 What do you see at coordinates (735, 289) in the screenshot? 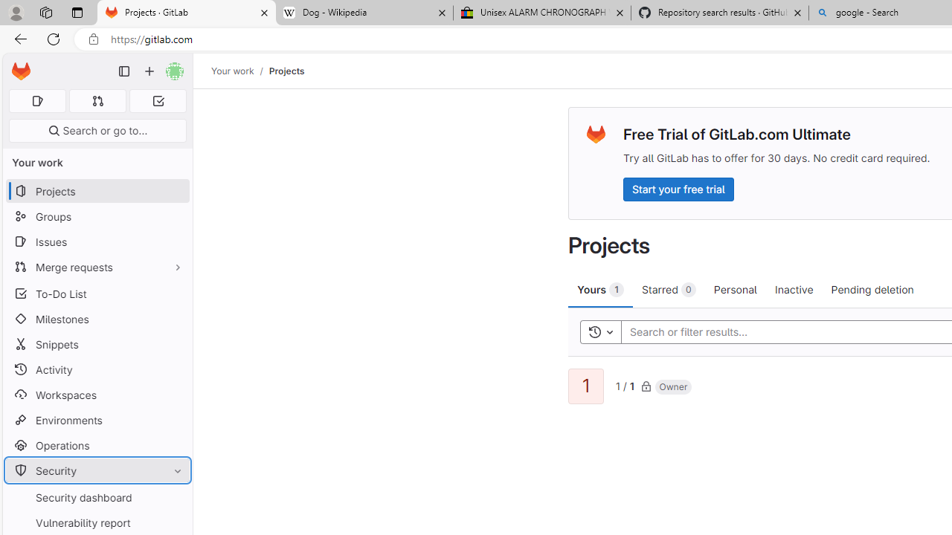
I see `Personal` at bounding box center [735, 289].